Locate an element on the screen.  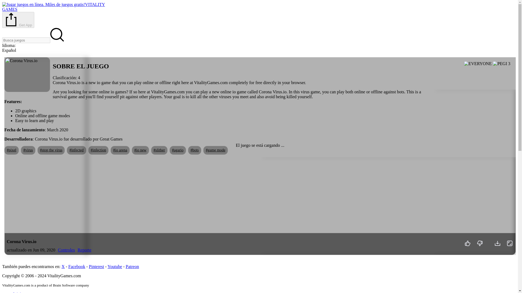
Facebook is located at coordinates (77, 266).